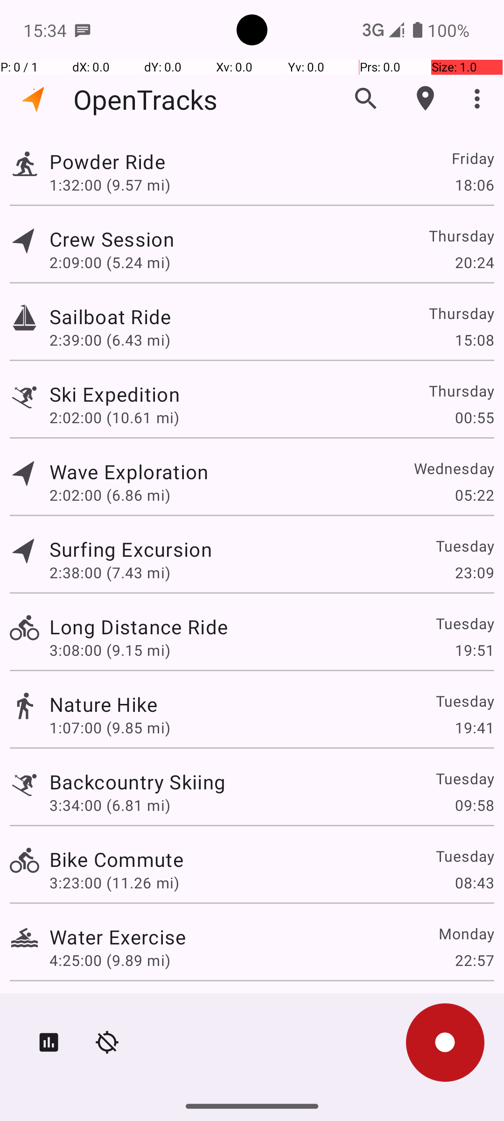 The width and height of the screenshot is (504, 1121). What do you see at coordinates (472, 158) in the screenshot?
I see `Friday` at bounding box center [472, 158].